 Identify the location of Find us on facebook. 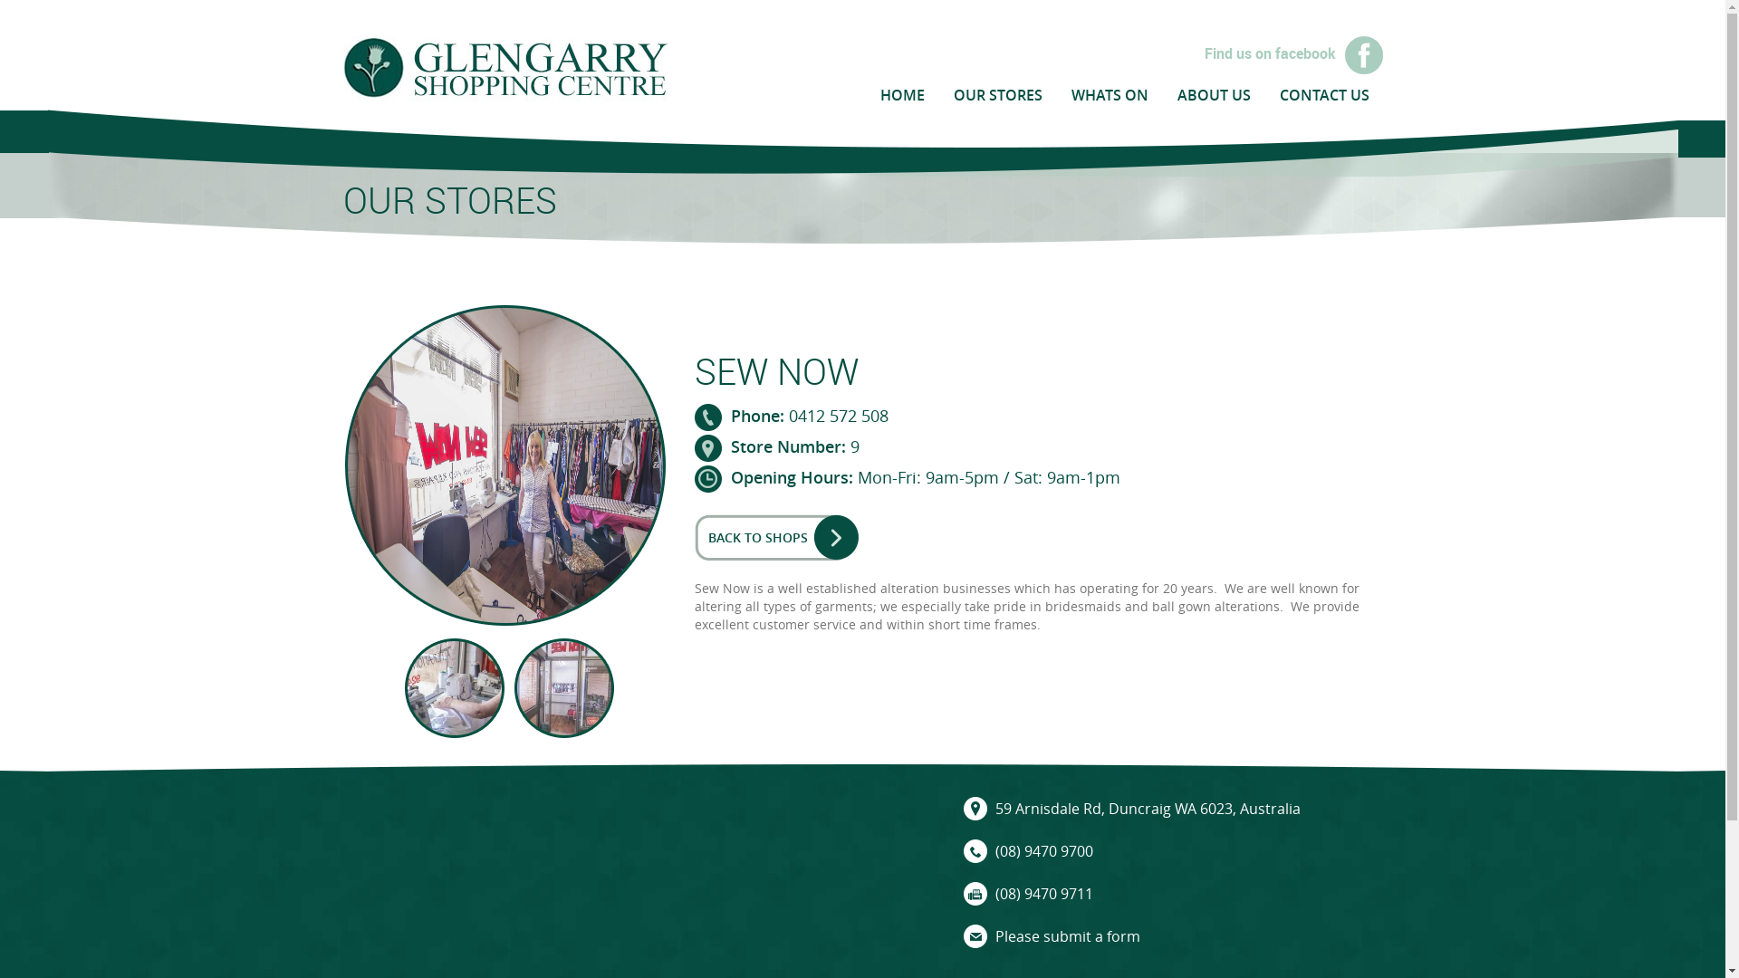
(1115, 55).